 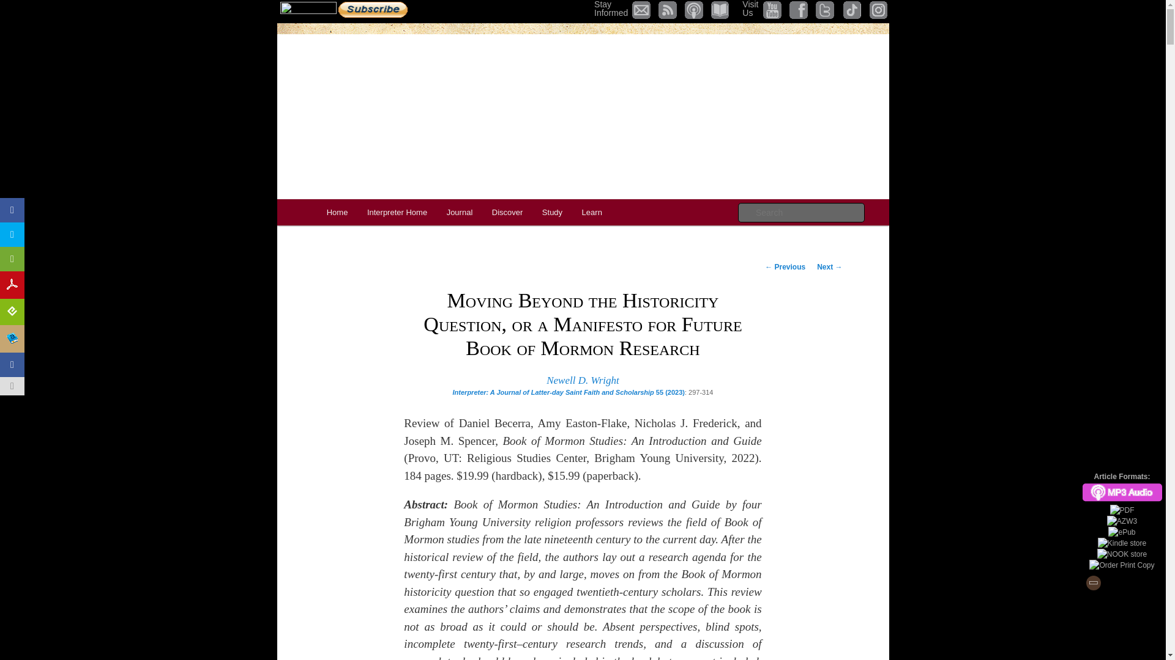 What do you see at coordinates (308, 10) in the screenshot?
I see `Donate to the Interpreter Foundation` at bounding box center [308, 10].